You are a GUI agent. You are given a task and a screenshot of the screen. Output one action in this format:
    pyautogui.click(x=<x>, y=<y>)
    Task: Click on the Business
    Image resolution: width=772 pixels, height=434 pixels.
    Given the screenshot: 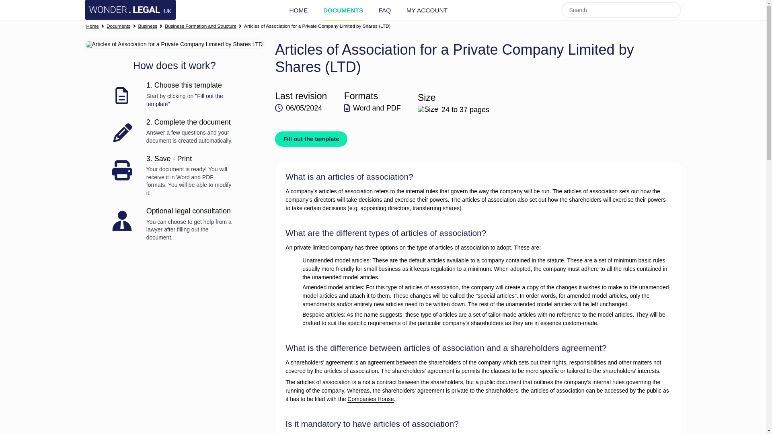 What is the action you would take?
    pyautogui.click(x=148, y=27)
    